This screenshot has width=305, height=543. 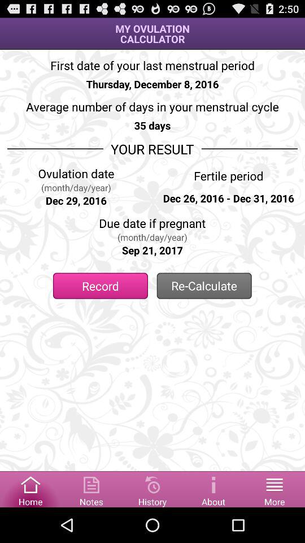 What do you see at coordinates (30, 489) in the screenshot?
I see `home box` at bounding box center [30, 489].